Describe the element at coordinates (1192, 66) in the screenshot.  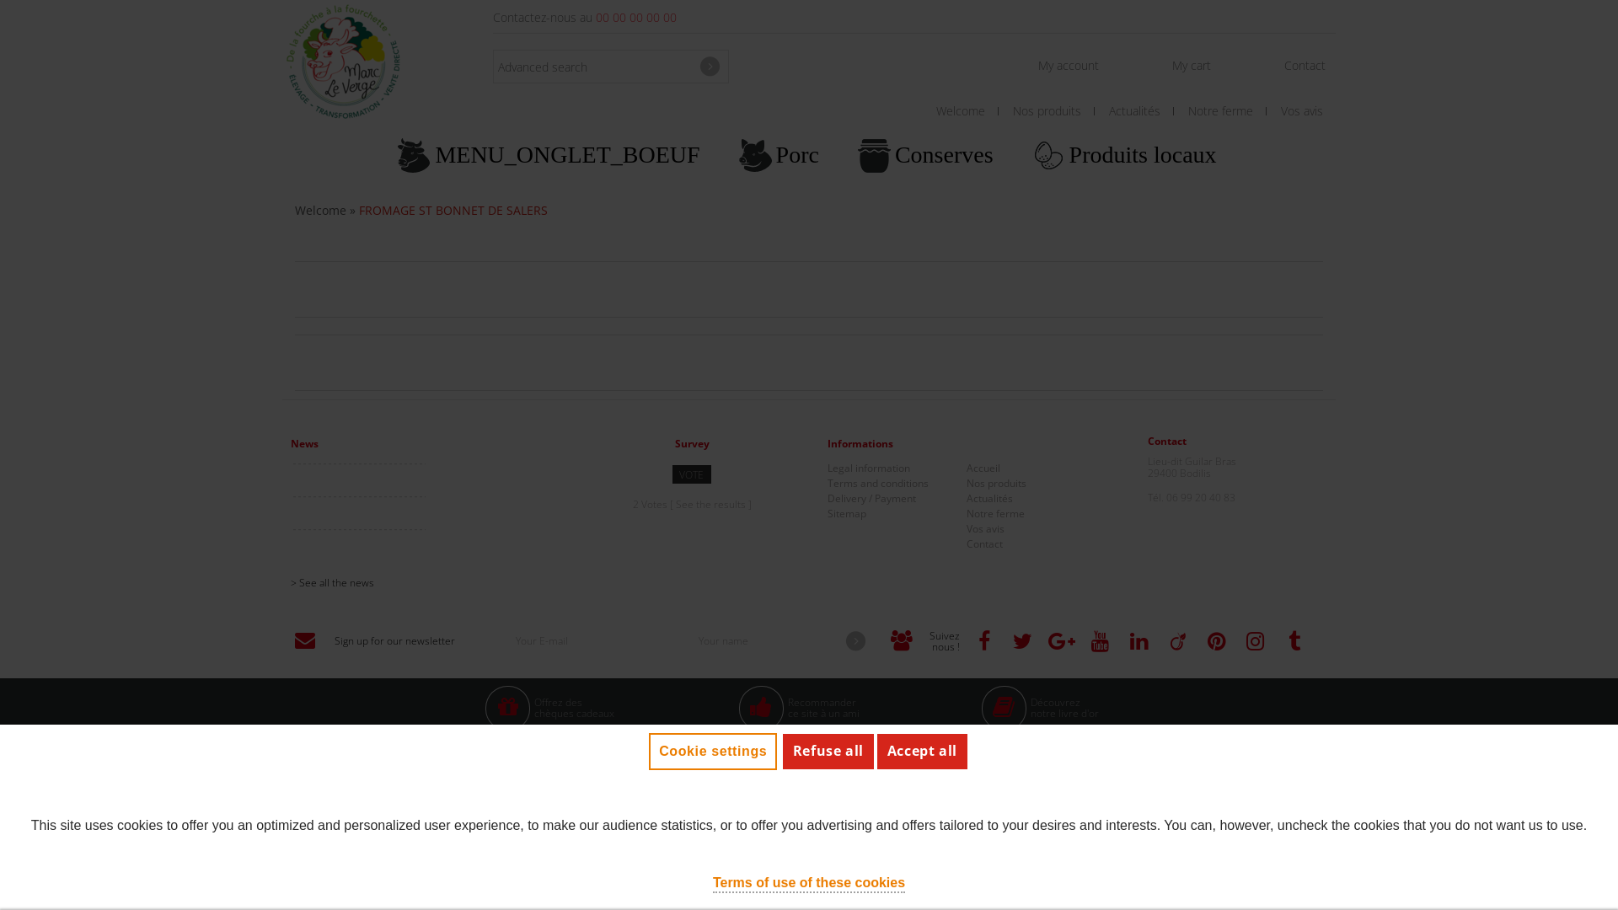
I see `My cart` at that location.